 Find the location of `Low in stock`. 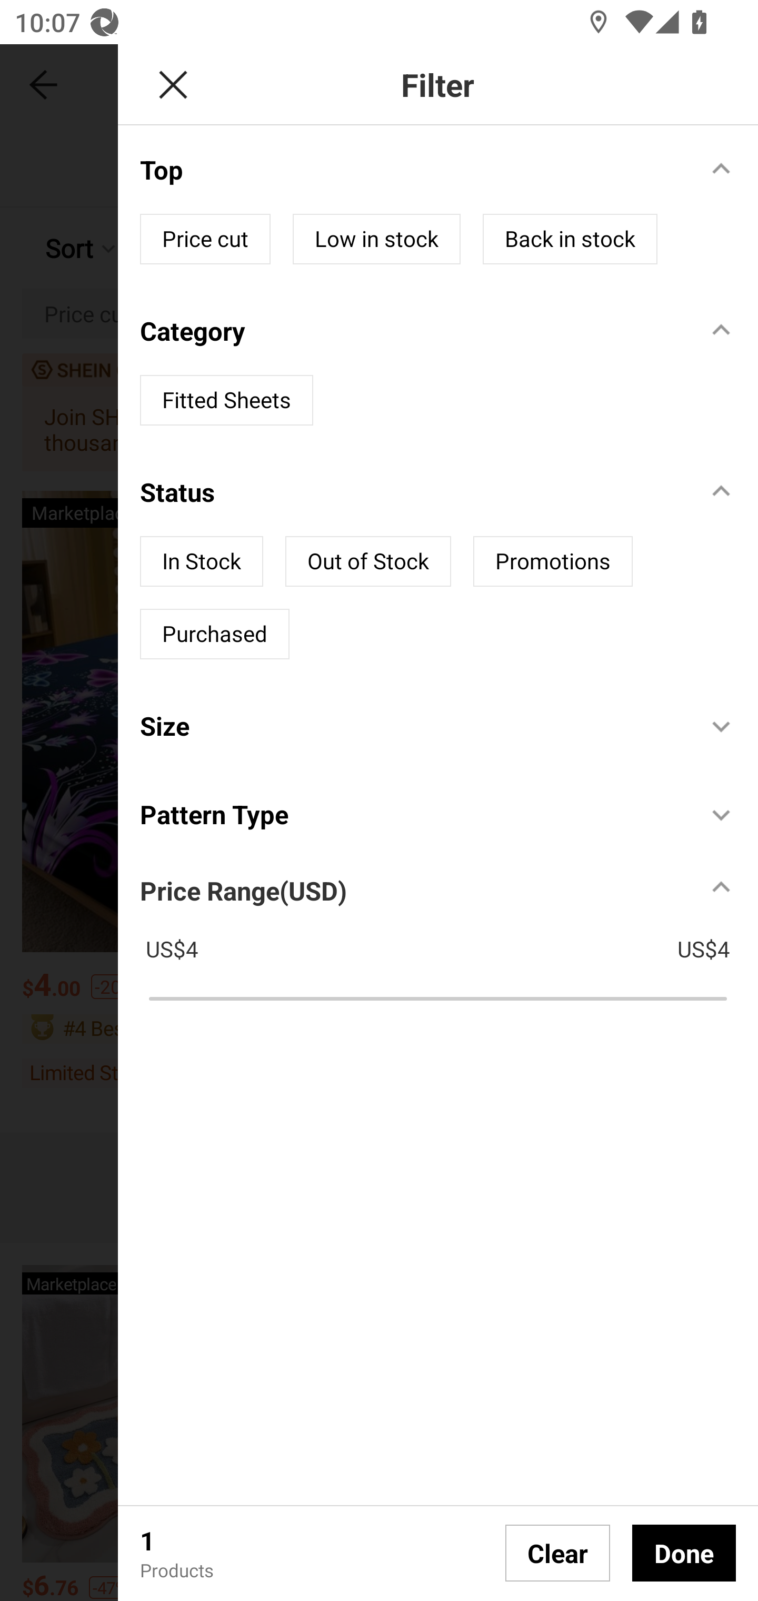

Low in stock is located at coordinates (376, 239).